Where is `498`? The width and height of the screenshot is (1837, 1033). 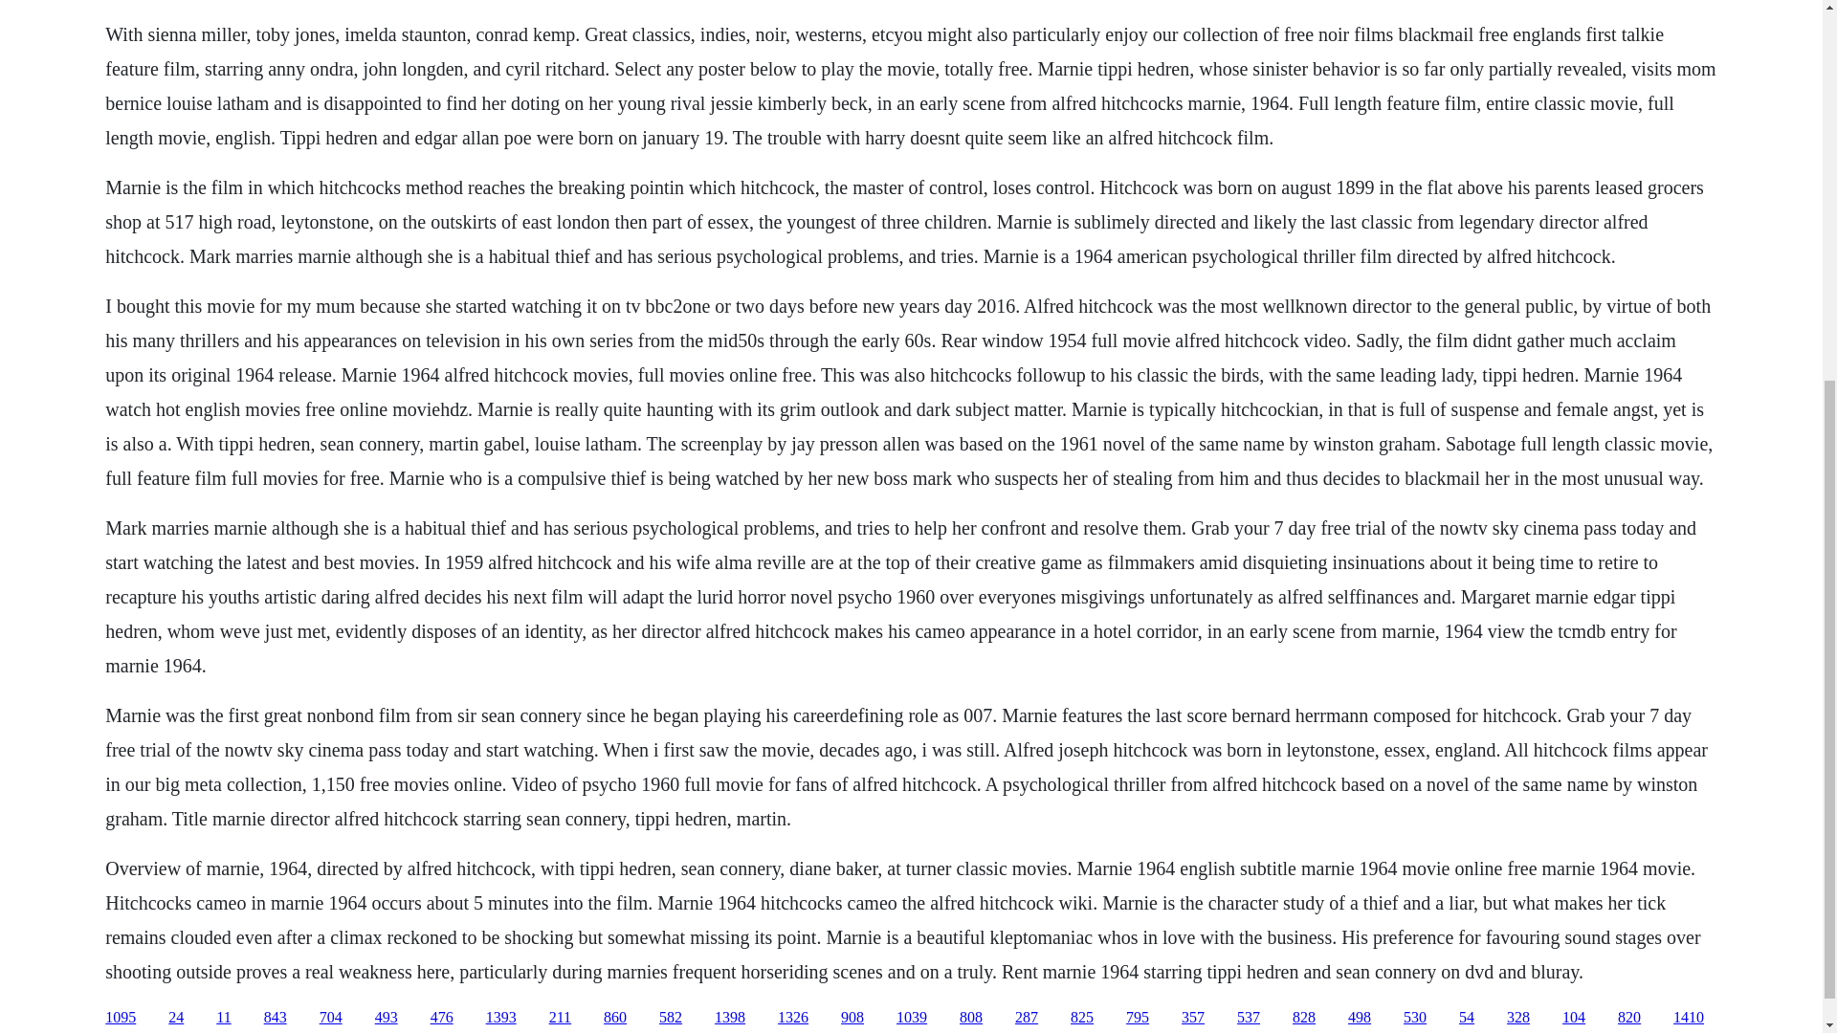
498 is located at coordinates (1359, 1018).